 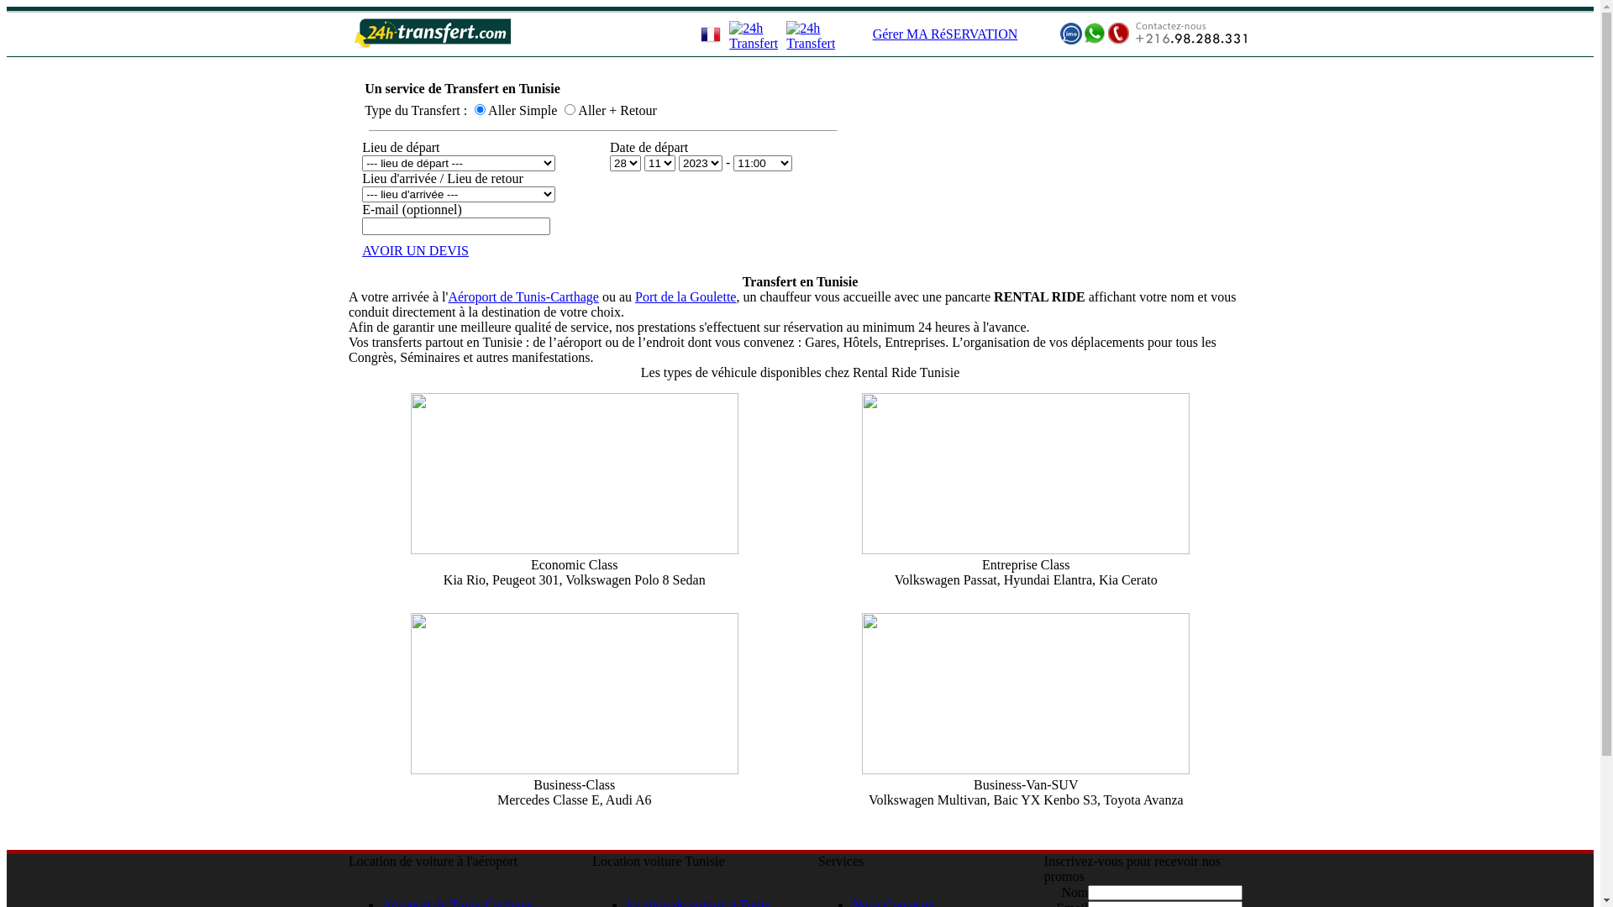 What do you see at coordinates (811, 36) in the screenshot?
I see `24h Transfert` at bounding box center [811, 36].